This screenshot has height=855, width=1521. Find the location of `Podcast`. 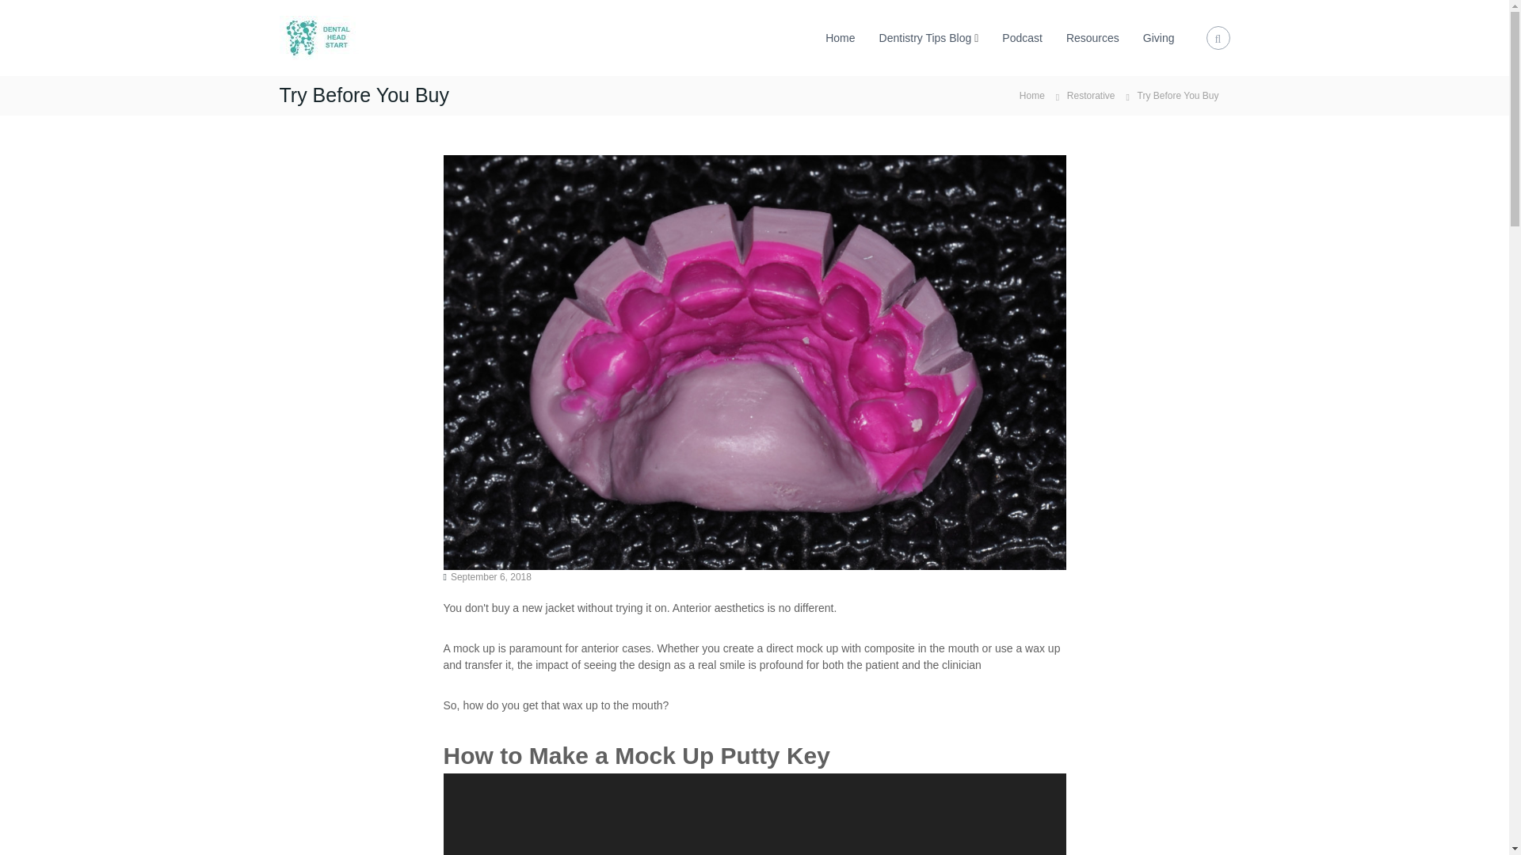

Podcast is located at coordinates (1022, 38).